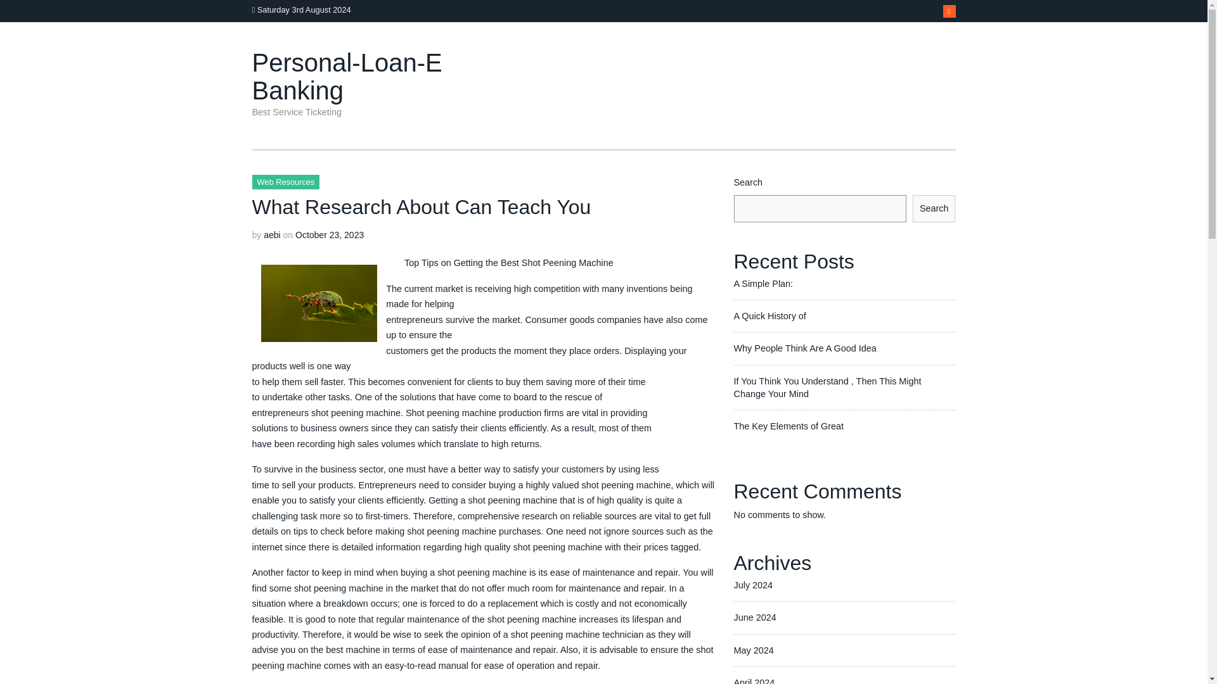 The width and height of the screenshot is (1217, 684). What do you see at coordinates (805, 348) in the screenshot?
I see `Why People Think Are A Good Idea` at bounding box center [805, 348].